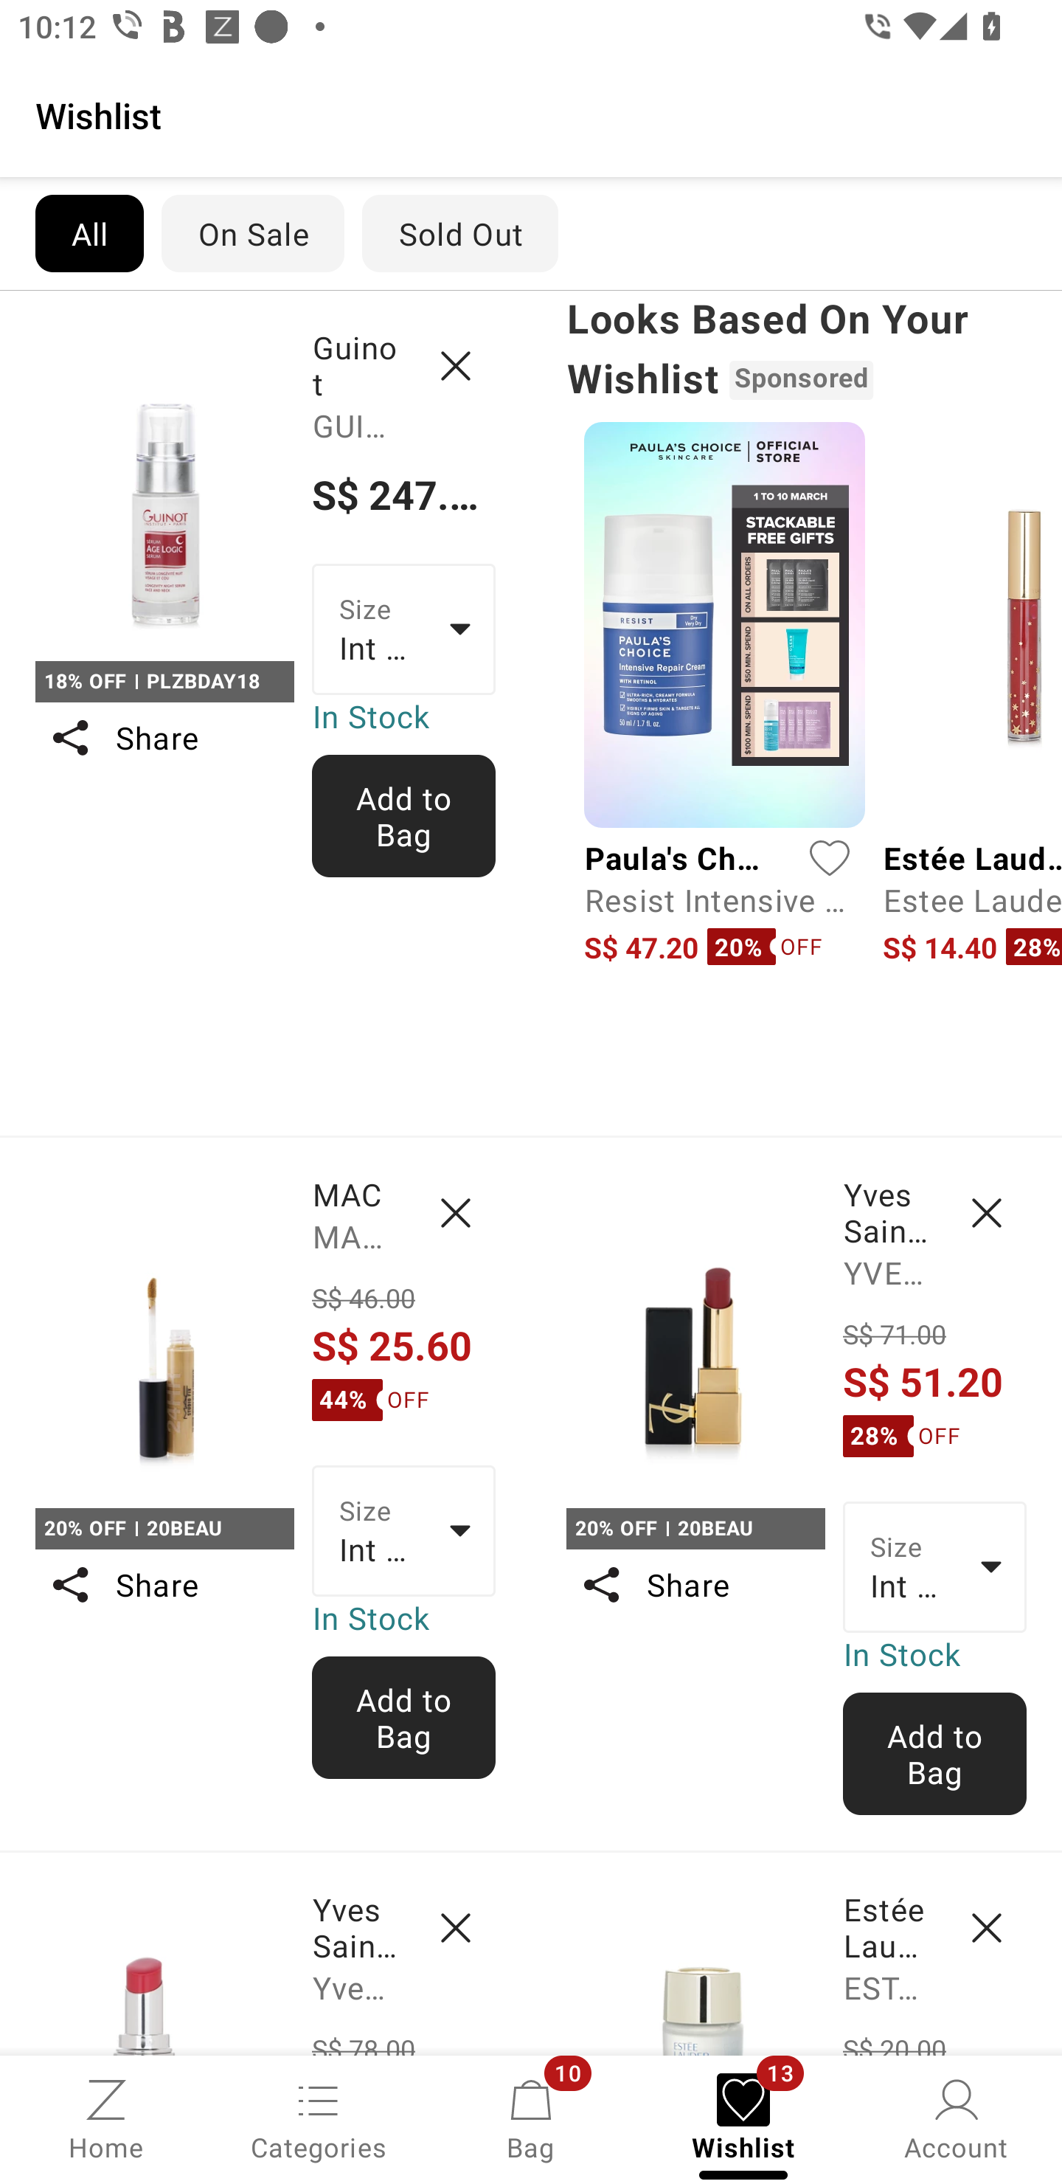 The width and height of the screenshot is (1062, 2184). What do you see at coordinates (164, 738) in the screenshot?
I see `Share` at bounding box center [164, 738].